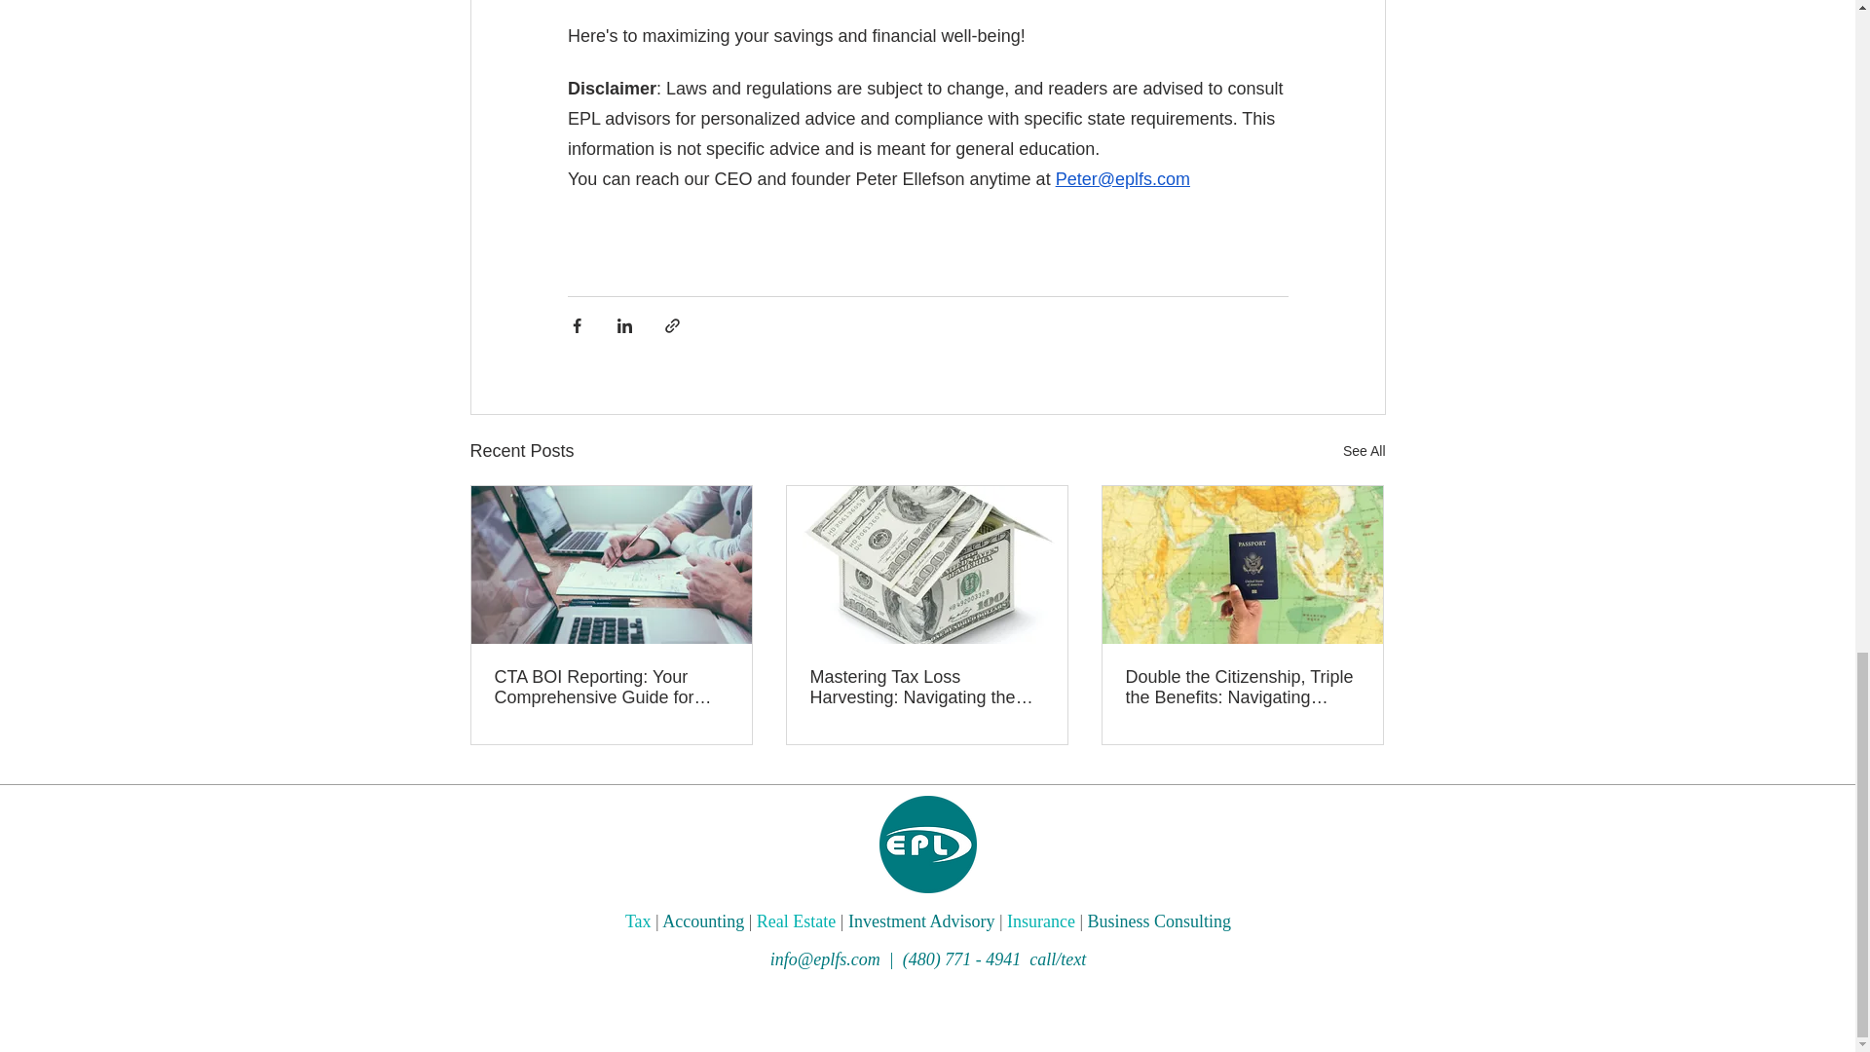 The width and height of the screenshot is (1870, 1052). Describe the element at coordinates (637, 921) in the screenshot. I see `Tax` at that location.